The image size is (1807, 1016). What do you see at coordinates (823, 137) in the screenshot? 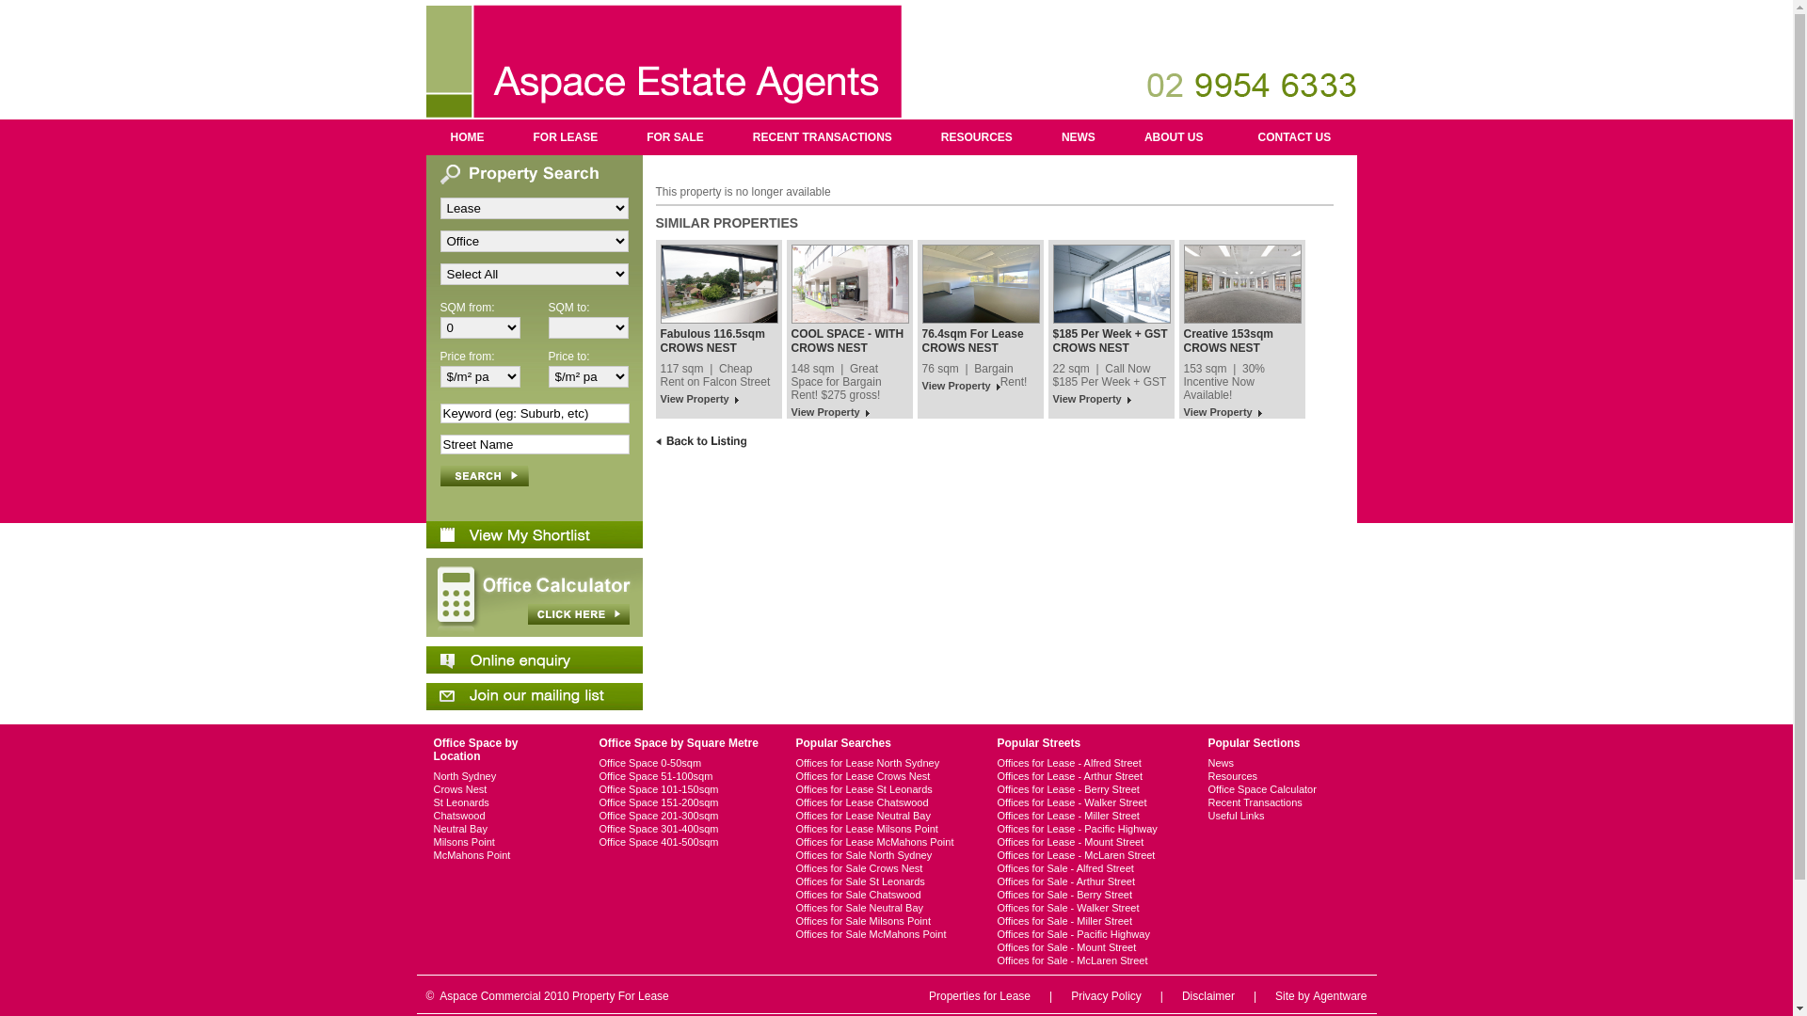
I see `RECENT TRANSACTIONS` at bounding box center [823, 137].